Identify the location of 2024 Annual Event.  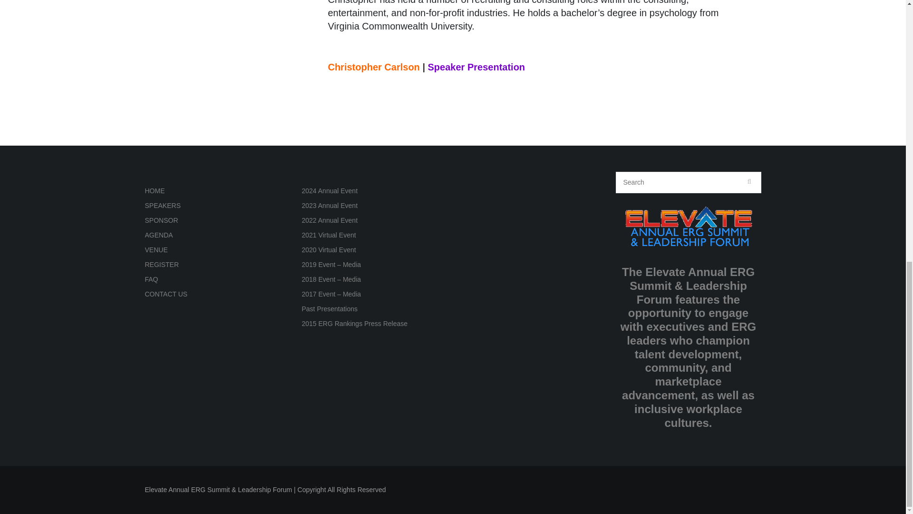
(329, 191).